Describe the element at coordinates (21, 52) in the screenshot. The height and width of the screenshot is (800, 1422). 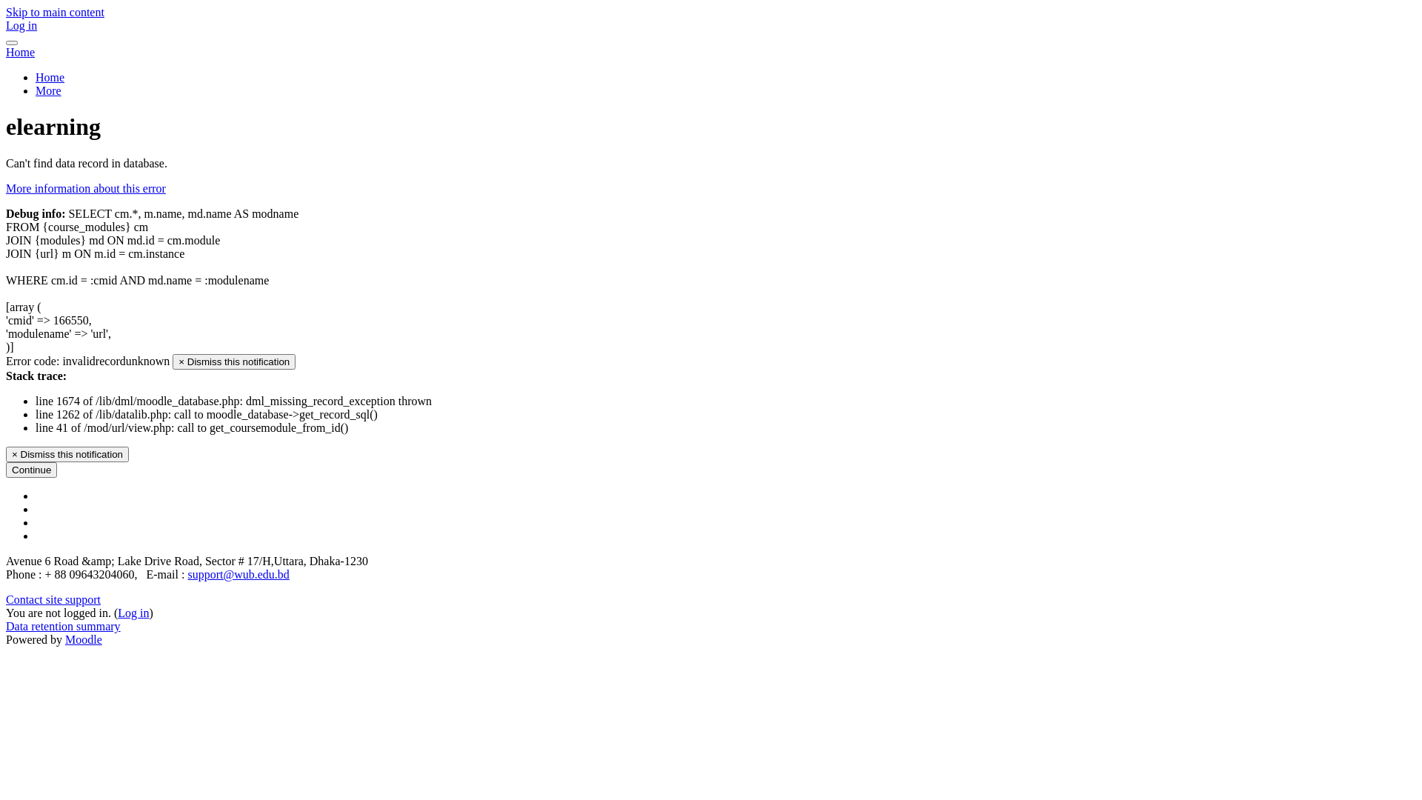
I see `Home` at that location.